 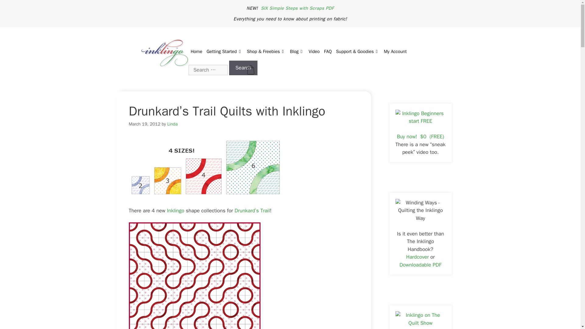 I want to click on Search for:, so click(x=208, y=69).